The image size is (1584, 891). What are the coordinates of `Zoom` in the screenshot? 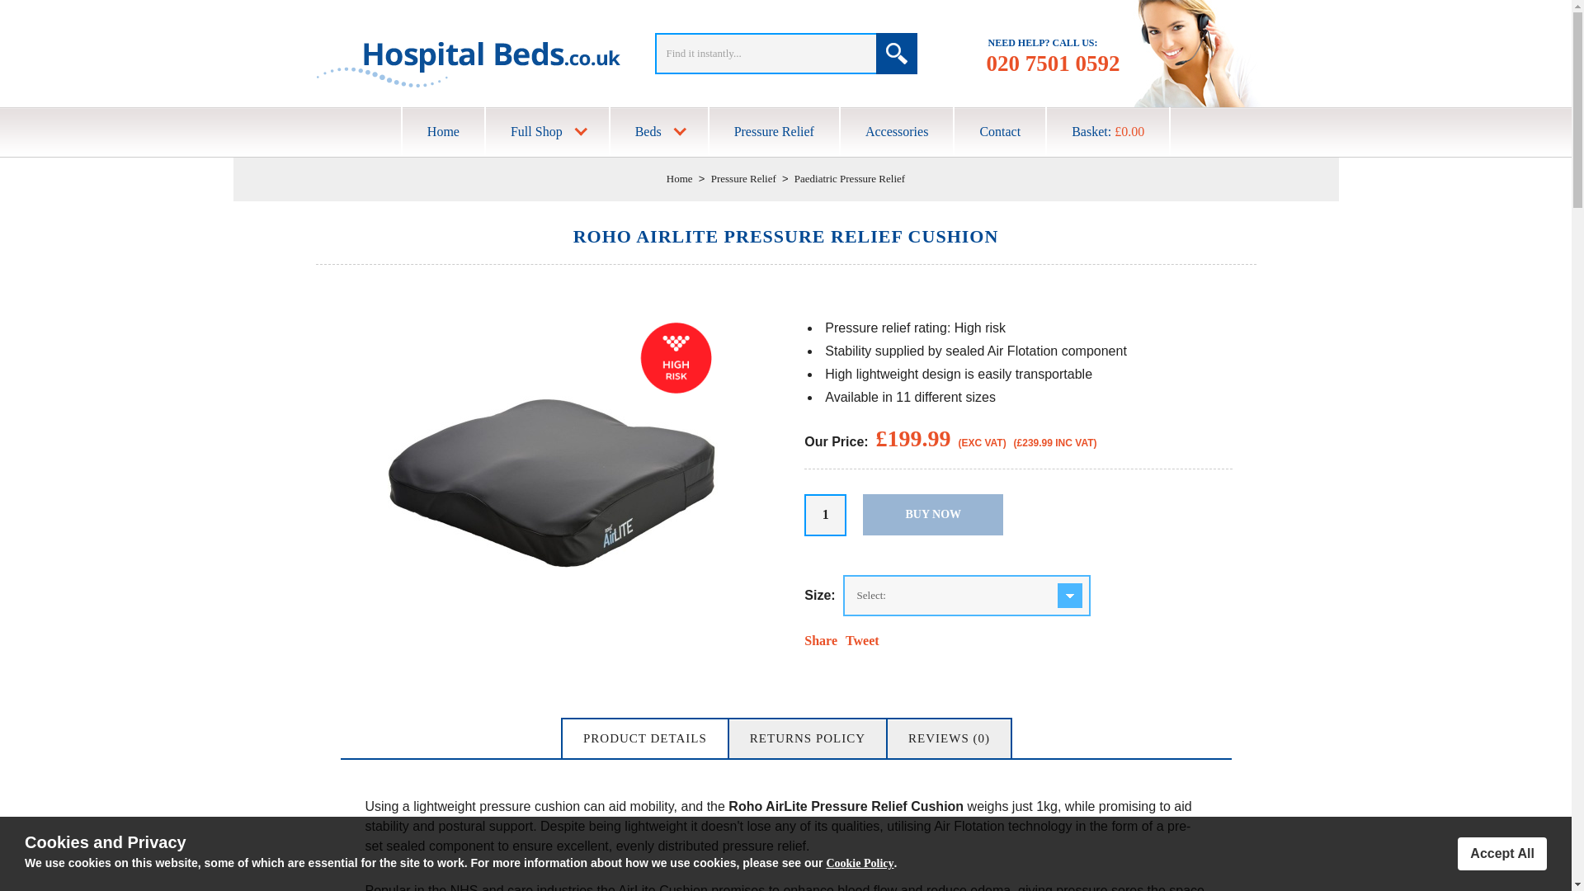 It's located at (553, 482).